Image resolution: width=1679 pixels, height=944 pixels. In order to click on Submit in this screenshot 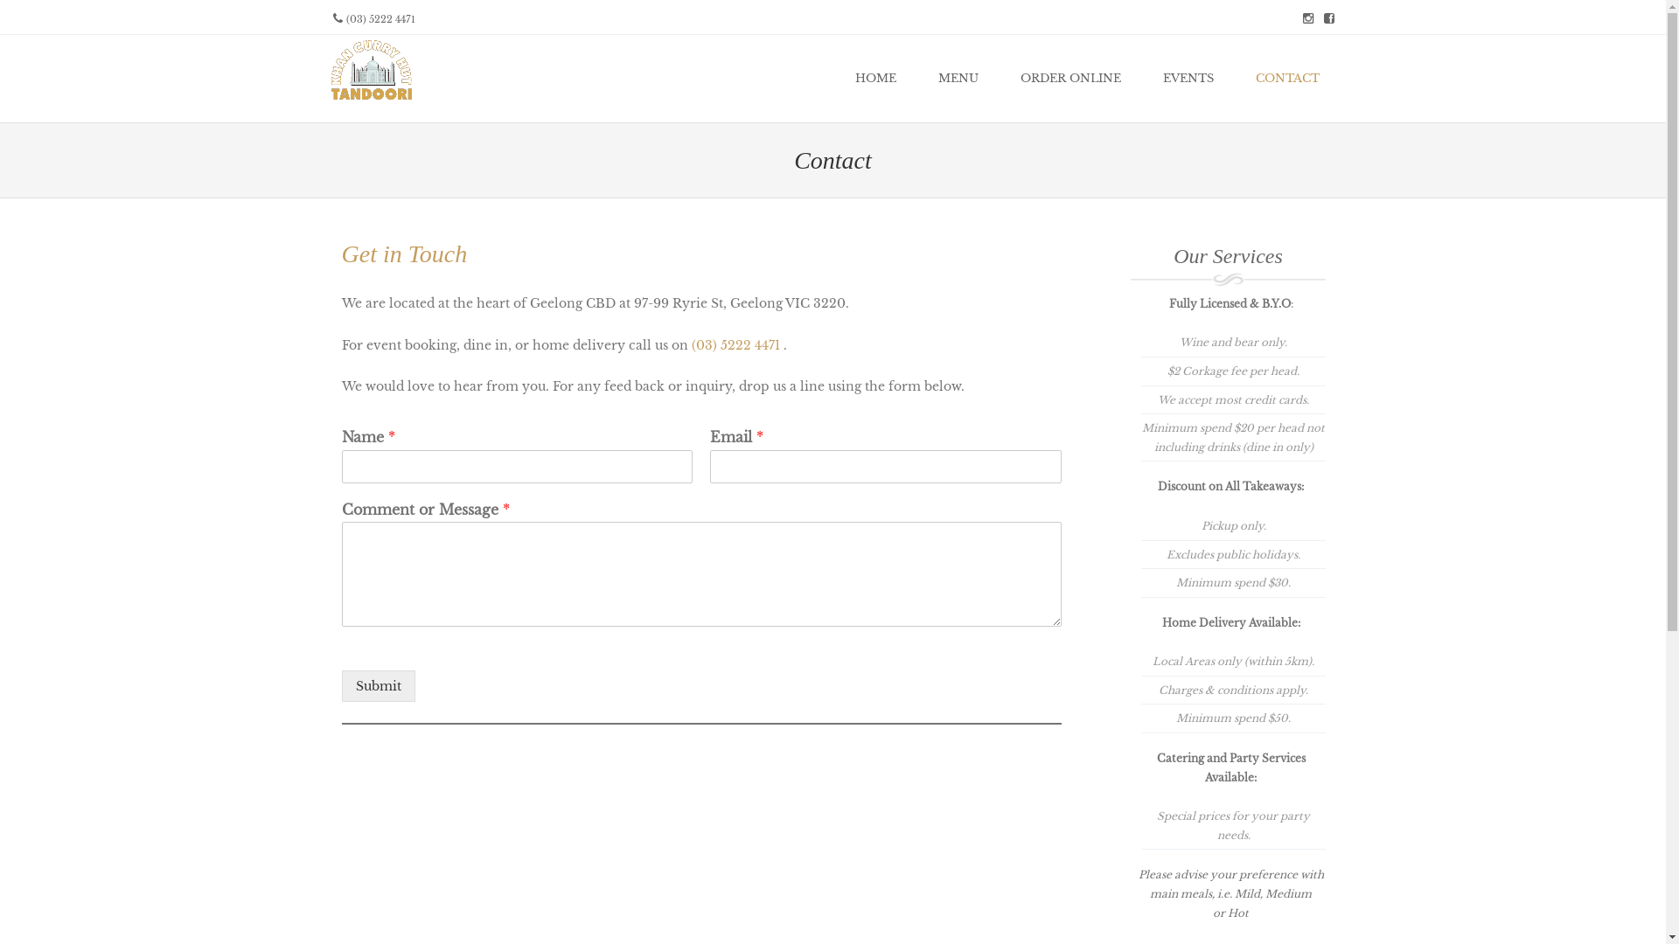, I will do `click(378, 686)`.